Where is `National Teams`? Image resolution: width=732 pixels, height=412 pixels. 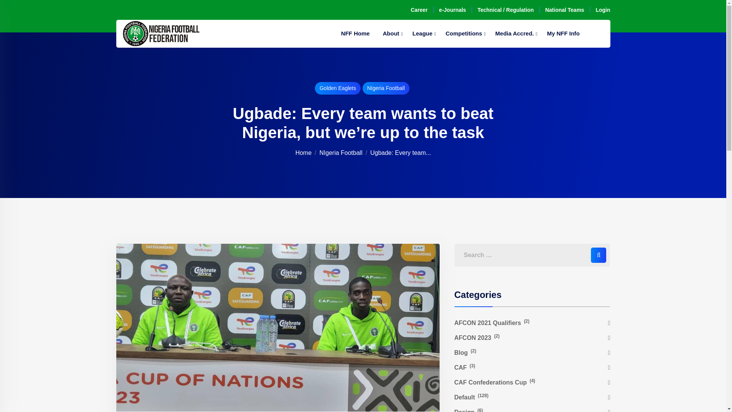
National Teams is located at coordinates (565, 10).